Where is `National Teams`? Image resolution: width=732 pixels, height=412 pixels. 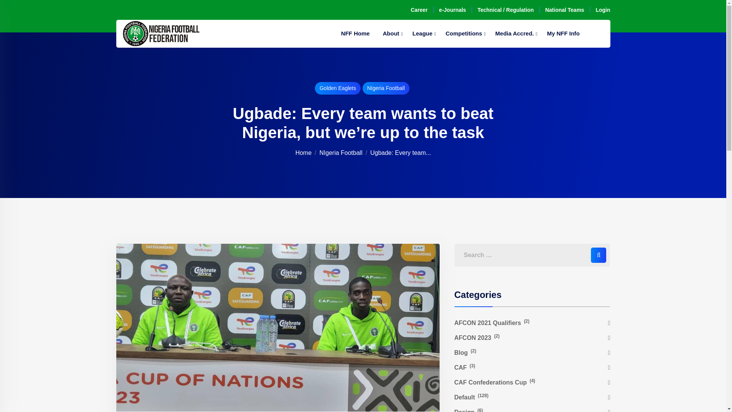
National Teams is located at coordinates (565, 10).